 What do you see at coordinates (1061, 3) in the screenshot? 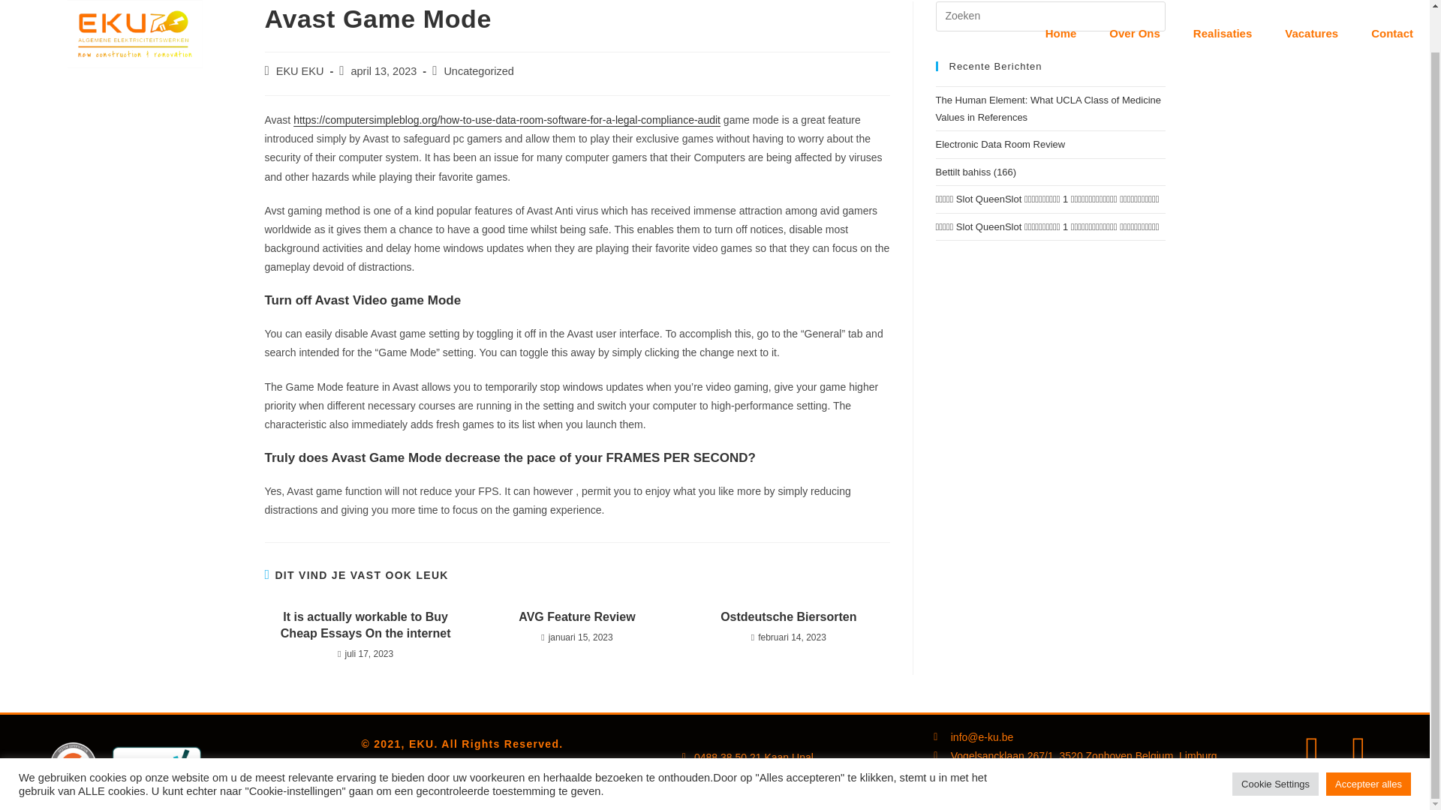
I see `Home` at bounding box center [1061, 3].